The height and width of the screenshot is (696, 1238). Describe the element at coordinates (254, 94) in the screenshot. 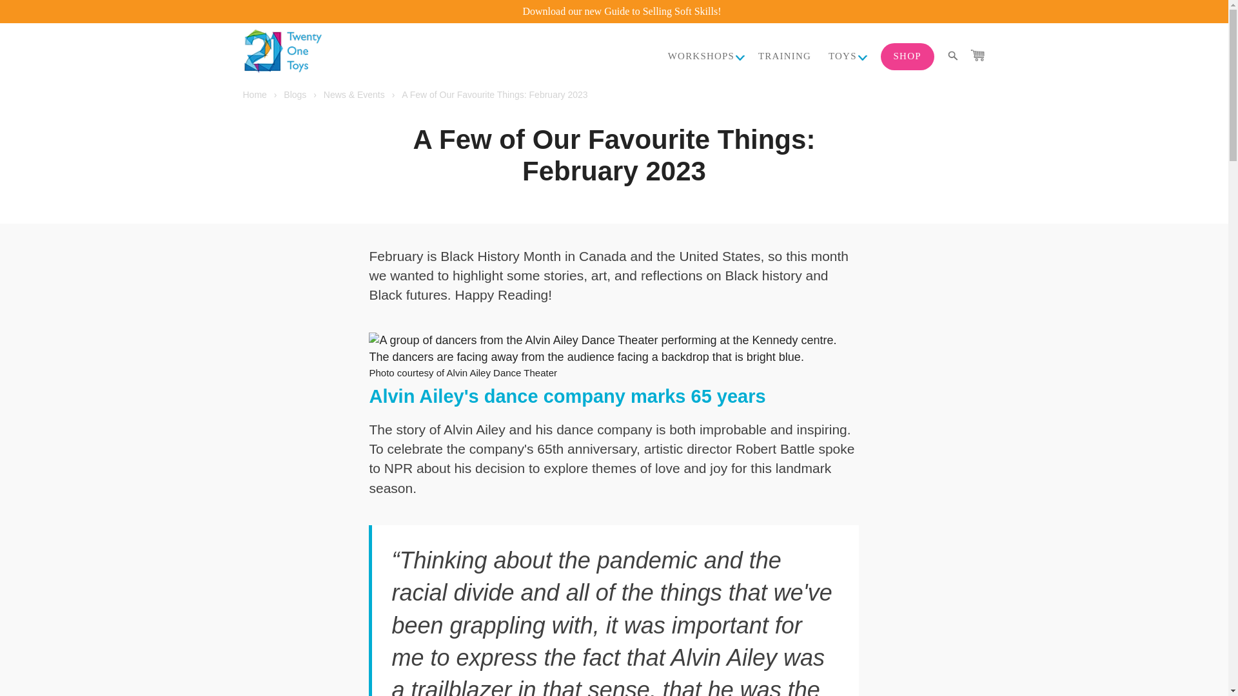

I see `Home` at that location.